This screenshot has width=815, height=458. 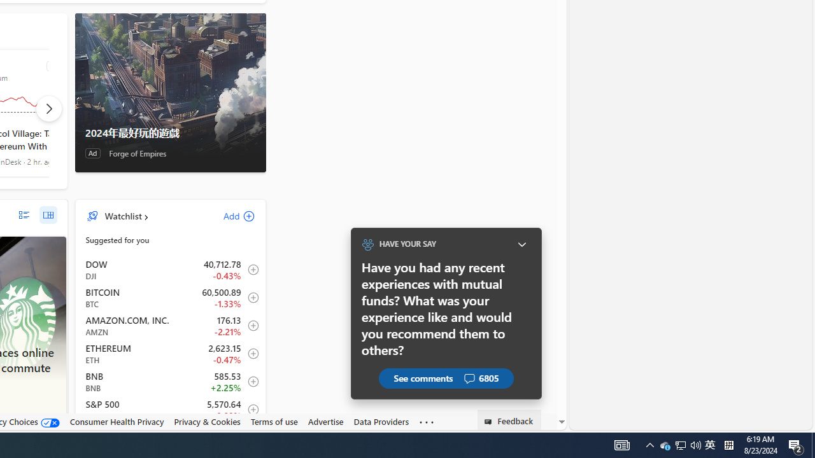 What do you see at coordinates (117, 422) in the screenshot?
I see `Consumer Health Privacy` at bounding box center [117, 422].